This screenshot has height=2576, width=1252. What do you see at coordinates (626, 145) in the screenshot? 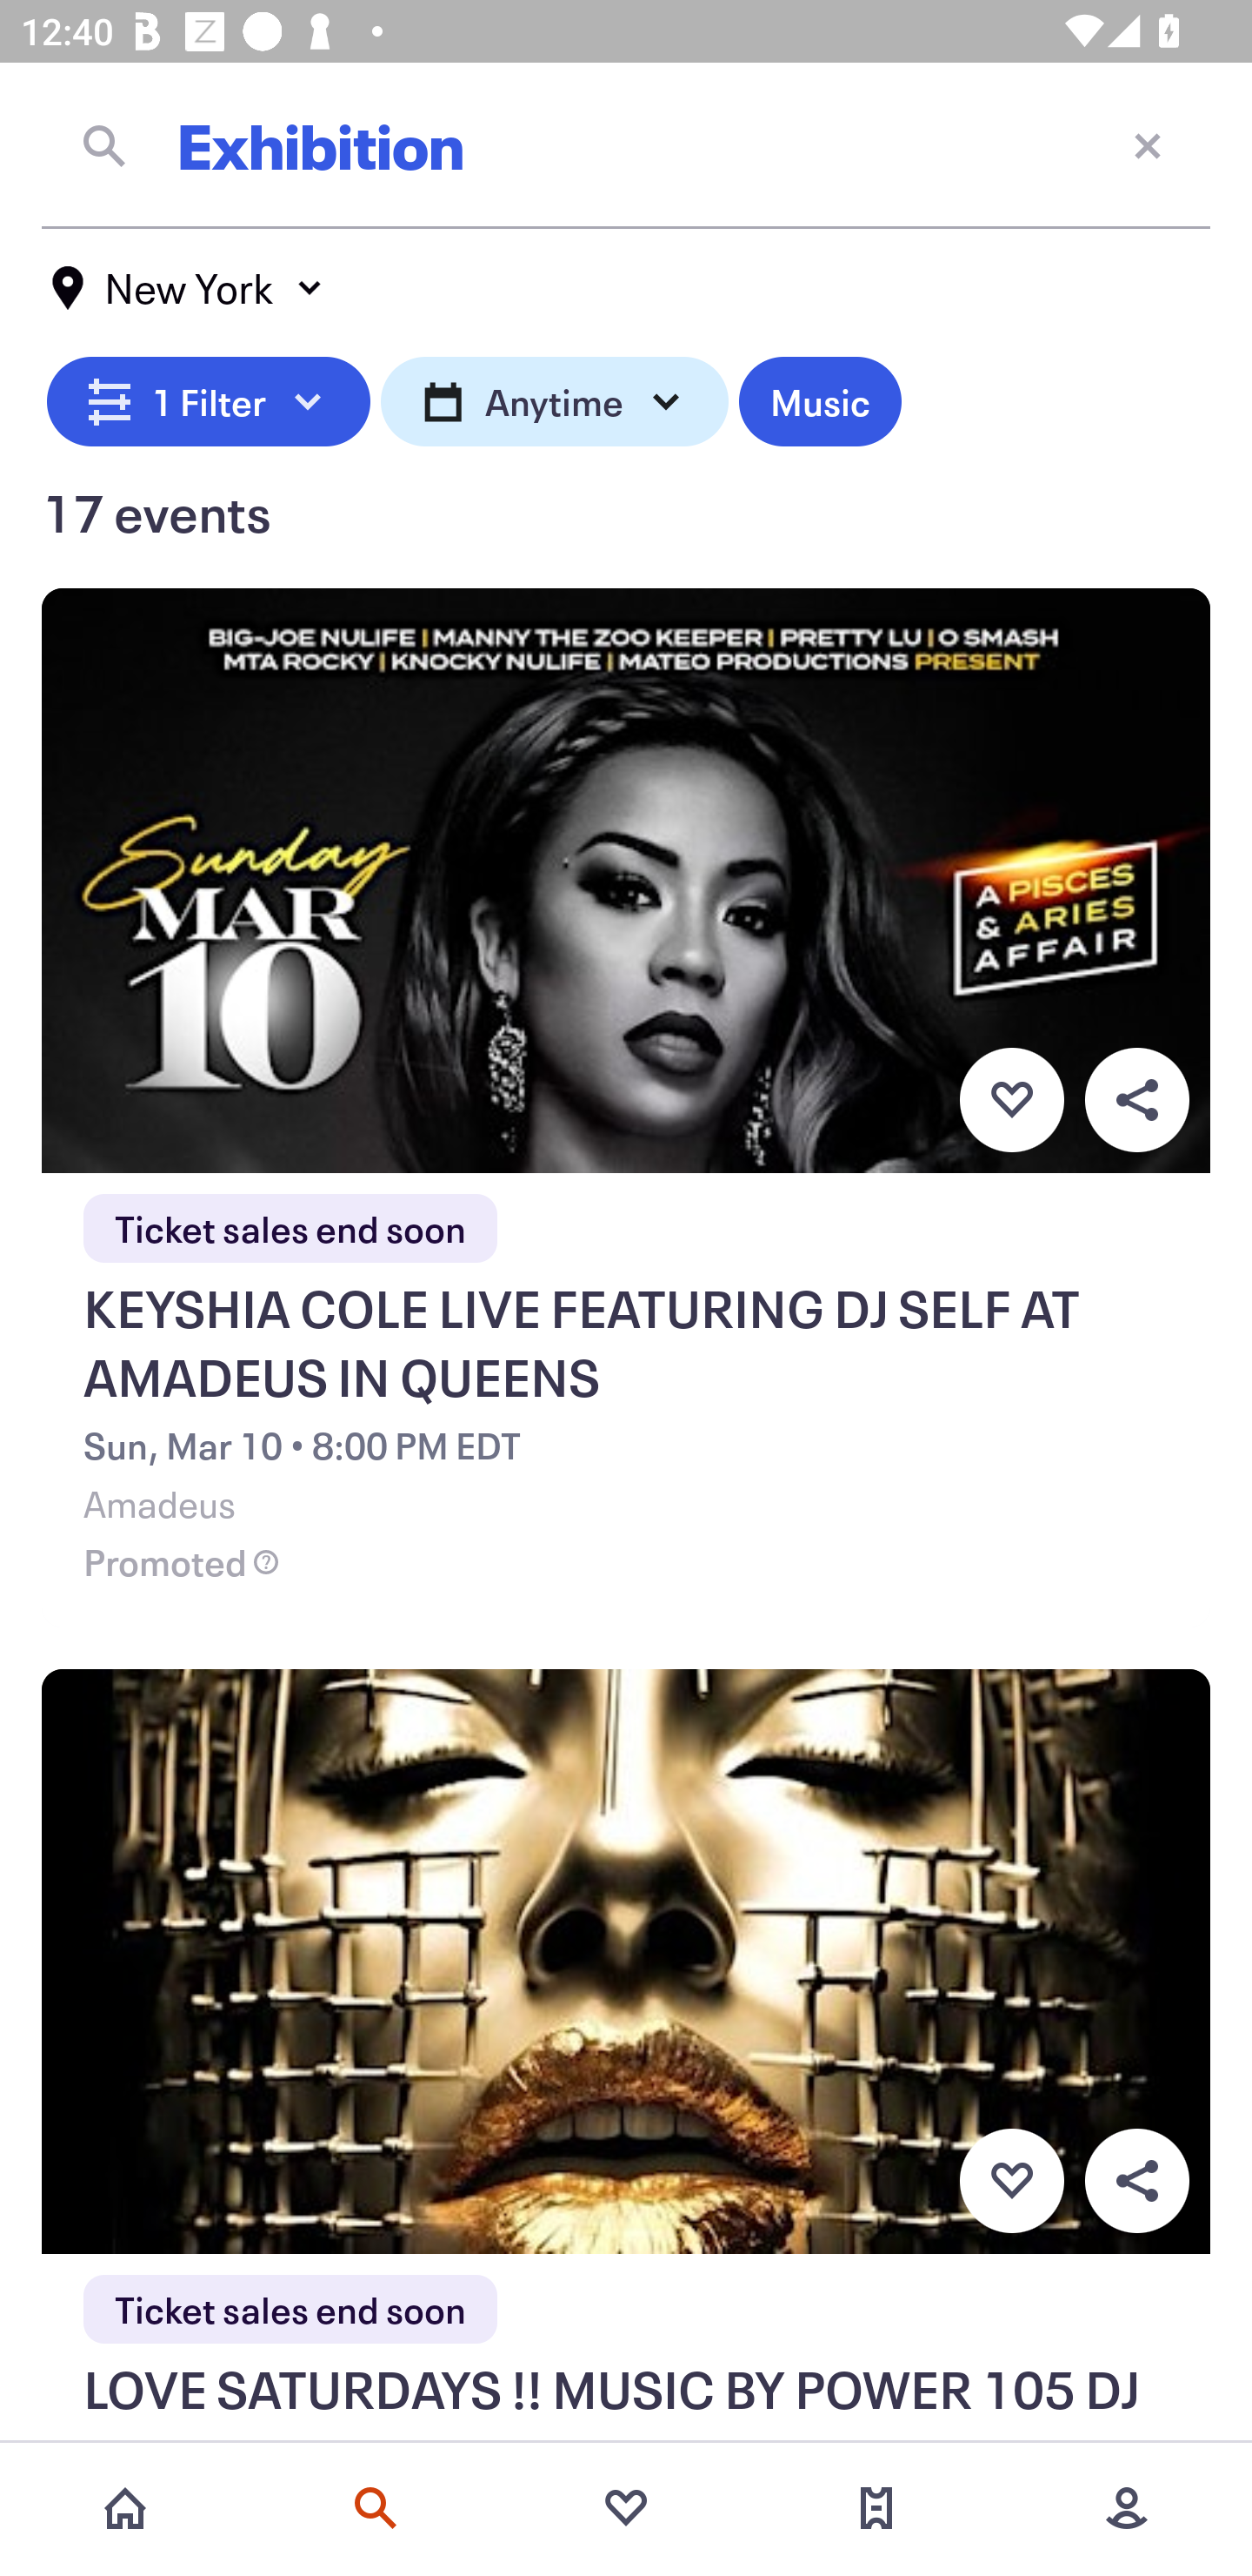
I see `Exhibition Close current screen` at bounding box center [626, 145].